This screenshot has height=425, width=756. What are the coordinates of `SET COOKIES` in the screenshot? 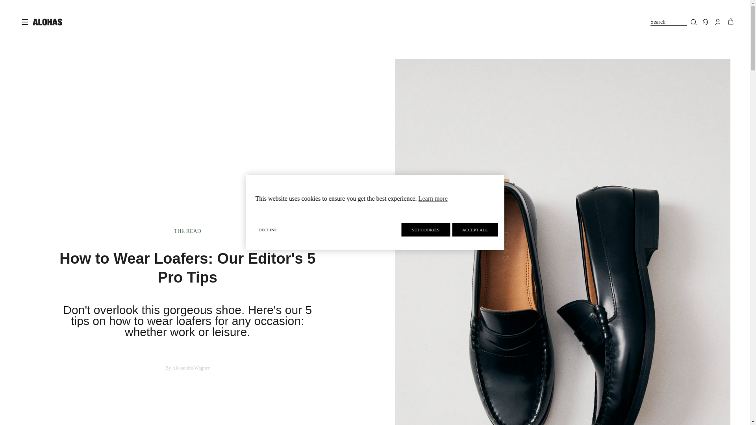 It's located at (673, 22).